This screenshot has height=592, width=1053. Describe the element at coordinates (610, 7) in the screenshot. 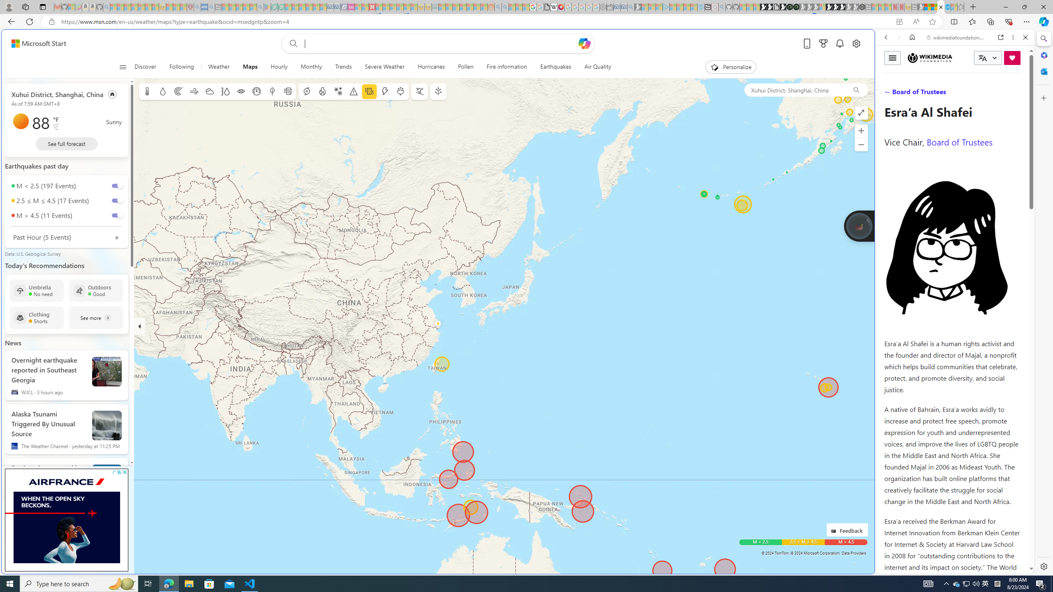

I see `Wallet - Sleeping` at that location.